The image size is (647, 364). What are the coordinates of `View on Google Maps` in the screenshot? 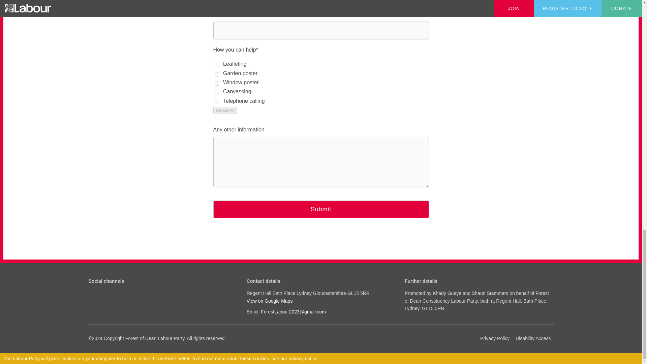 It's located at (320, 301).